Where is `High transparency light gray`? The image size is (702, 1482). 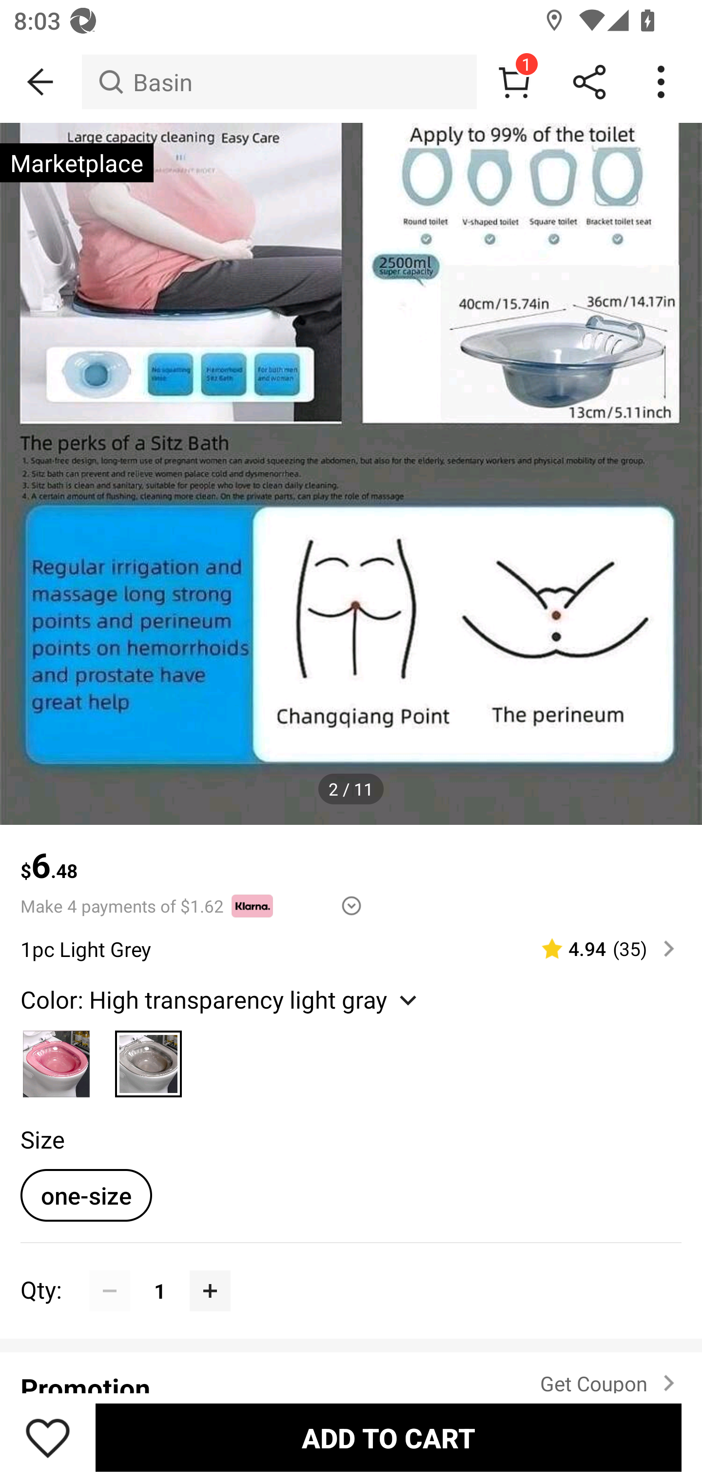 High transparency light gray is located at coordinates (148, 1059).